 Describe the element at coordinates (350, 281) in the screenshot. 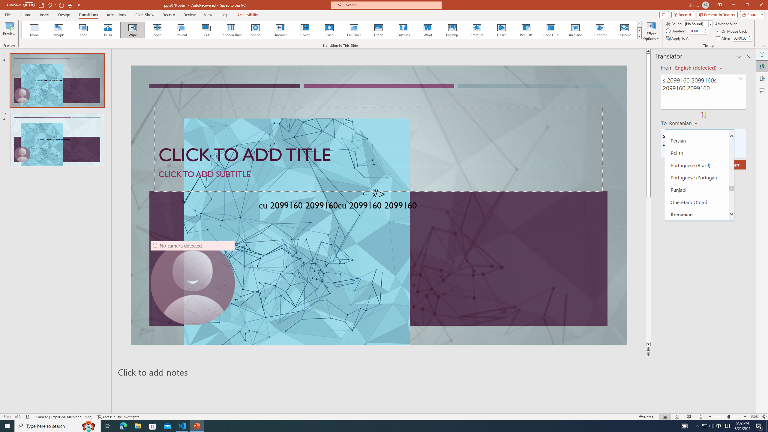

I see `Ports - 26 forwarded ports` at that location.